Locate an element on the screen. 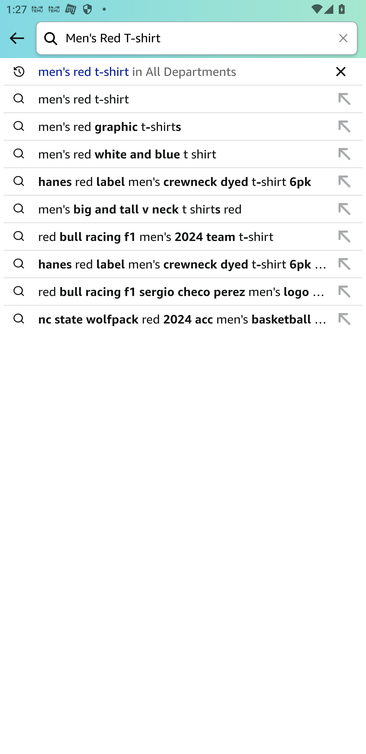  Men's Red T-shirt is located at coordinates (211, 39).